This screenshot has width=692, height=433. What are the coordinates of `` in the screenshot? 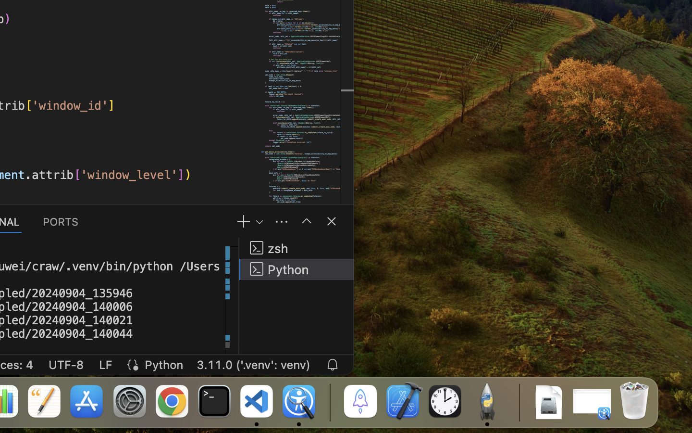 It's located at (307, 221).